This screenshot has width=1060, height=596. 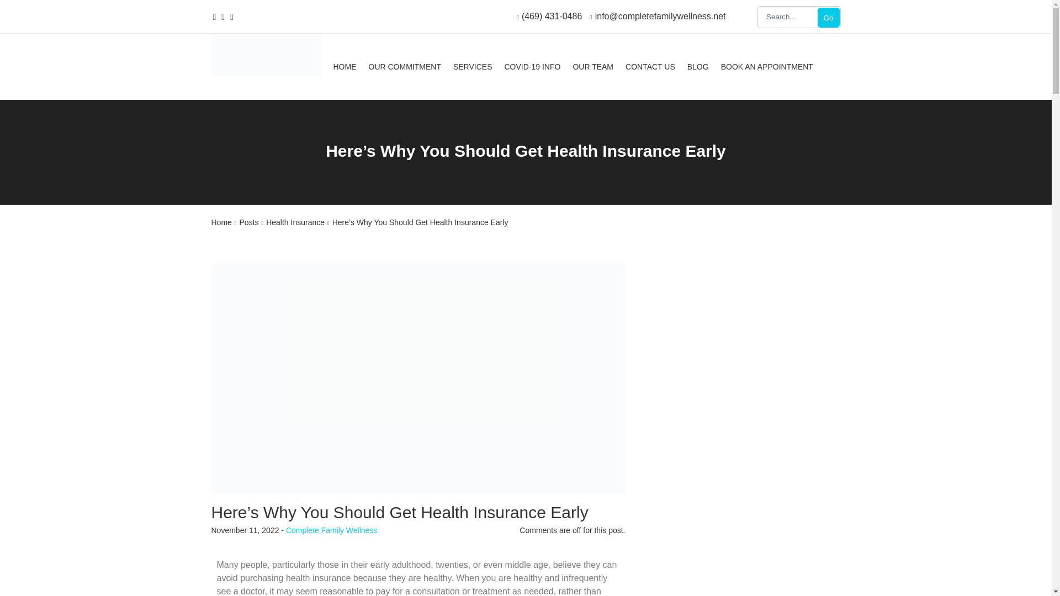 What do you see at coordinates (698, 68) in the screenshot?
I see `BLOG` at bounding box center [698, 68].